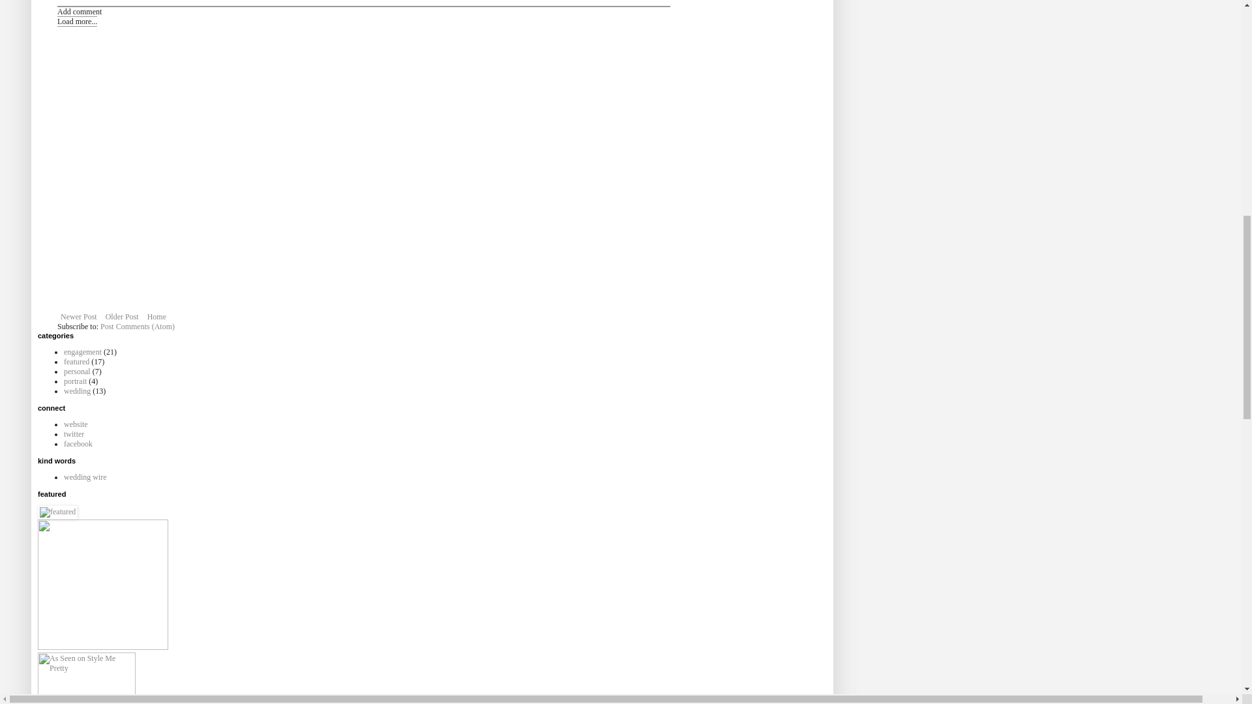  I want to click on personal, so click(77, 371).